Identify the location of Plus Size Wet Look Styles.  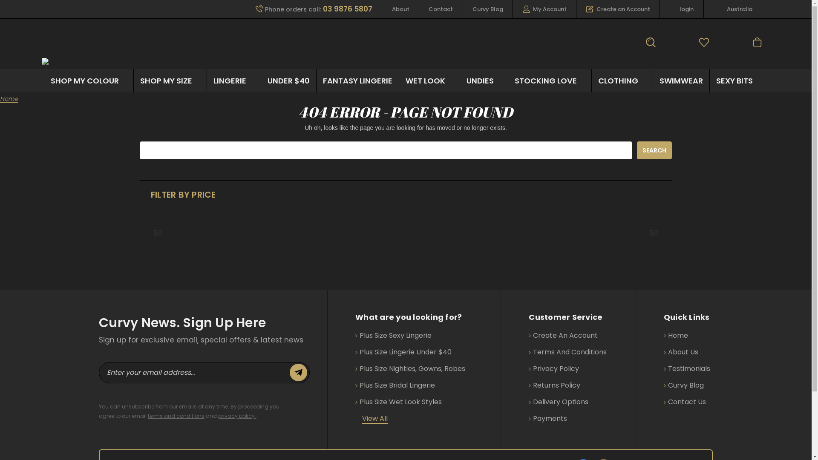
(399, 402).